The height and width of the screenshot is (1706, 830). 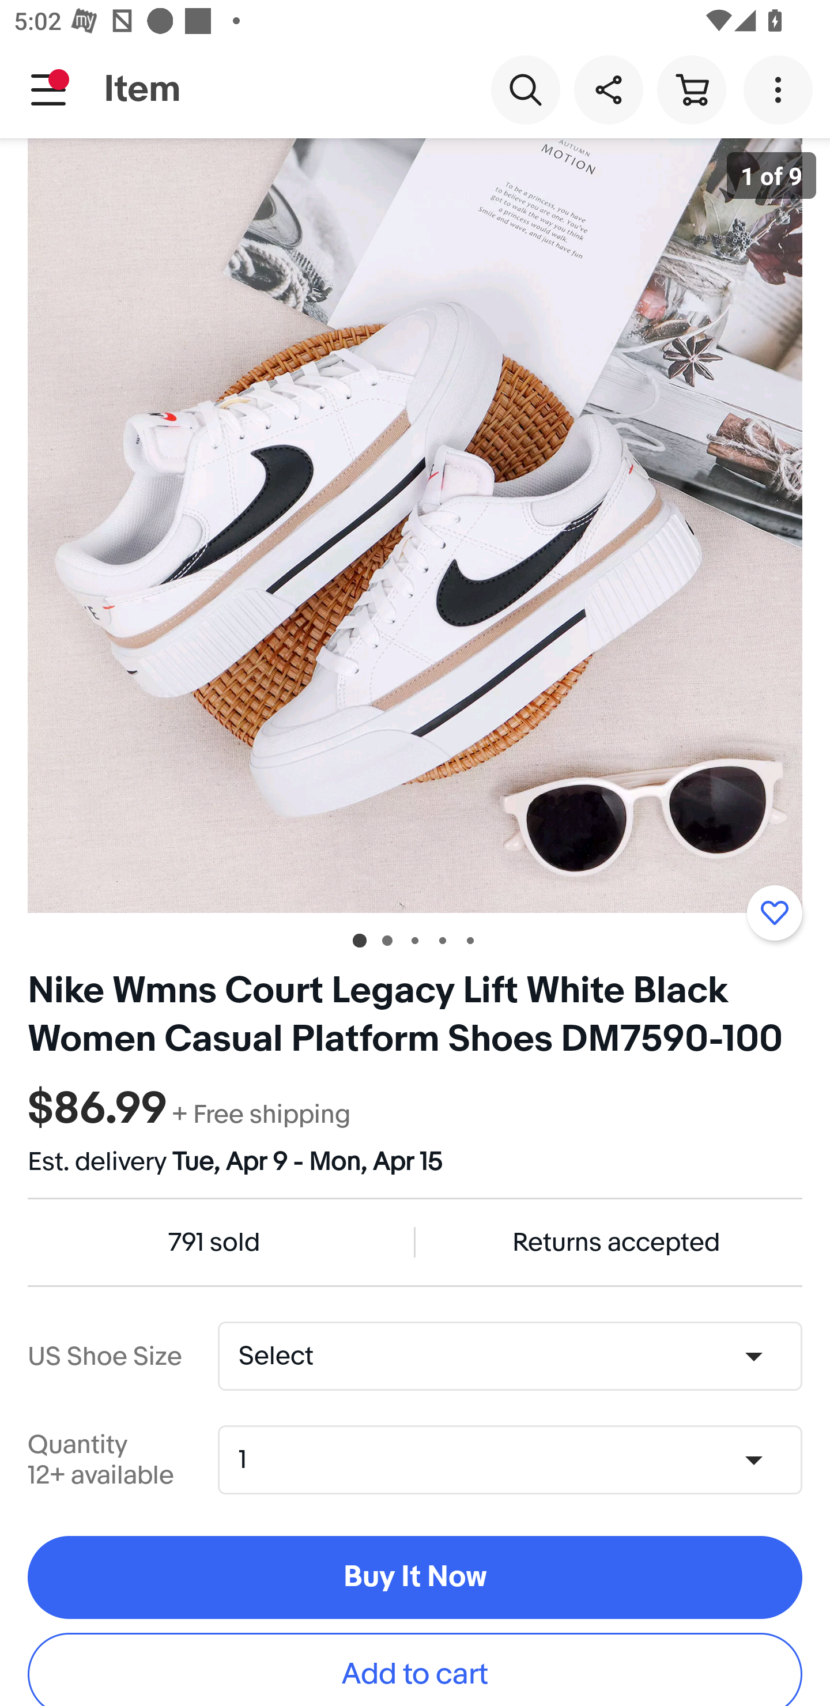 I want to click on Quantity,1,12+ available 1, so click(x=516, y=1460).